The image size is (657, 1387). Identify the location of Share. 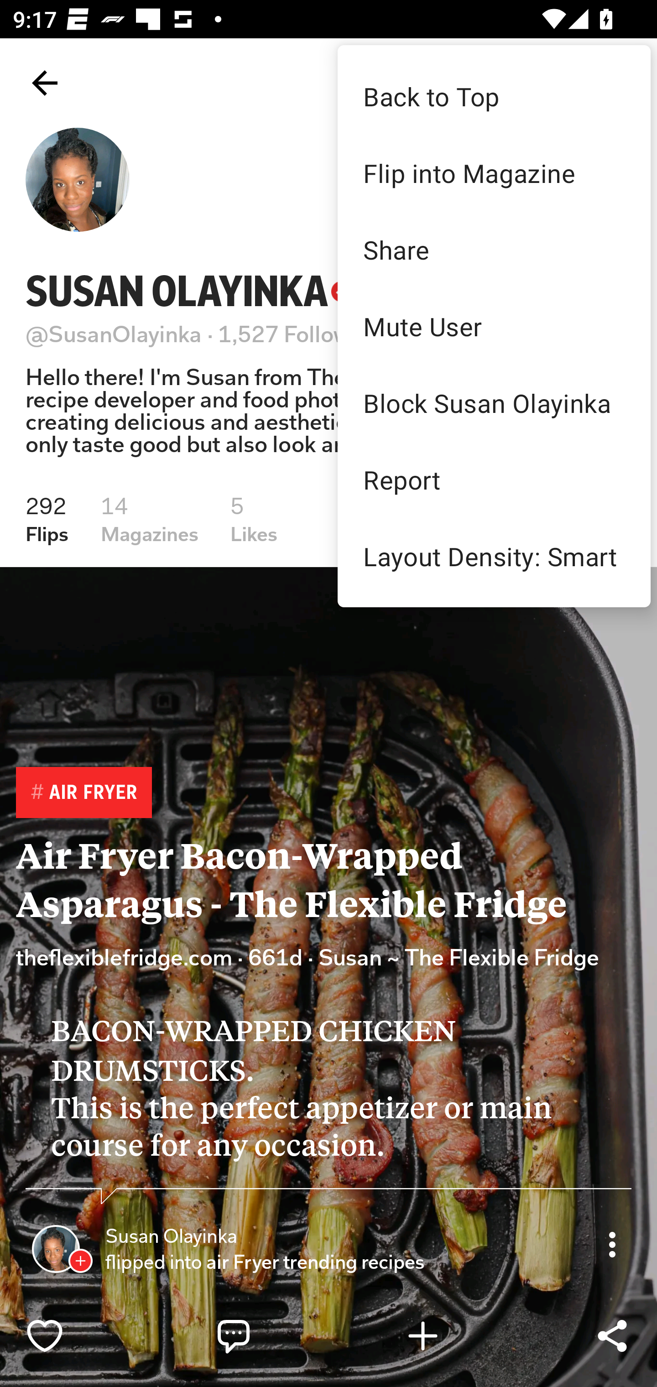
(494, 250).